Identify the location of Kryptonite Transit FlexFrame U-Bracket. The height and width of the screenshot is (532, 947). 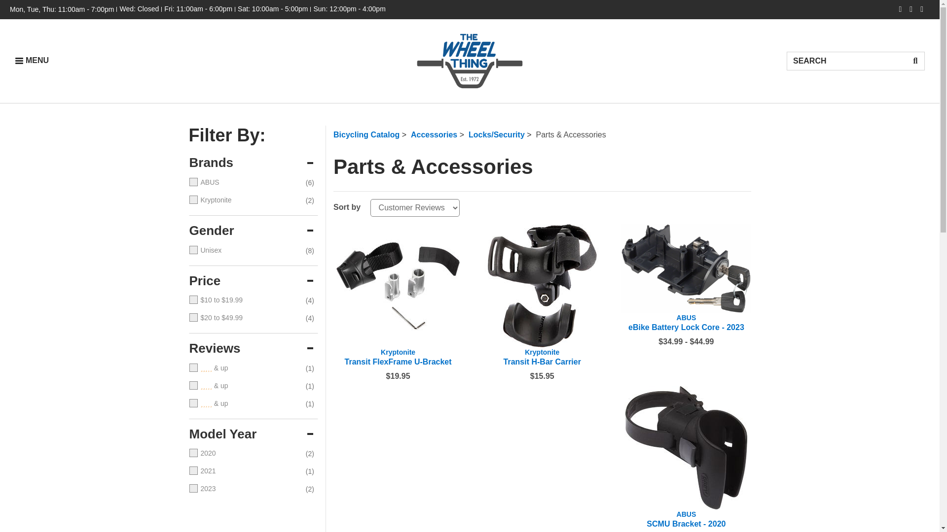
(398, 357).